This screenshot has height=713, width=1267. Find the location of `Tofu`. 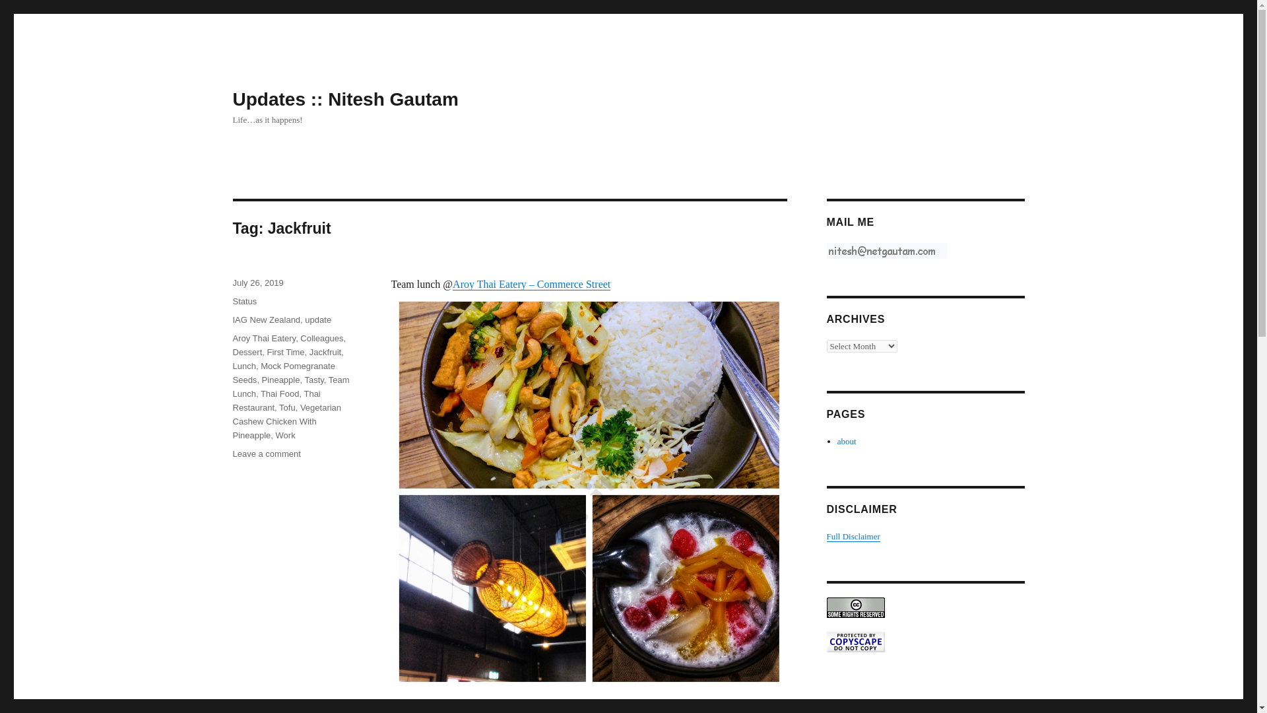

Tofu is located at coordinates (286, 408).